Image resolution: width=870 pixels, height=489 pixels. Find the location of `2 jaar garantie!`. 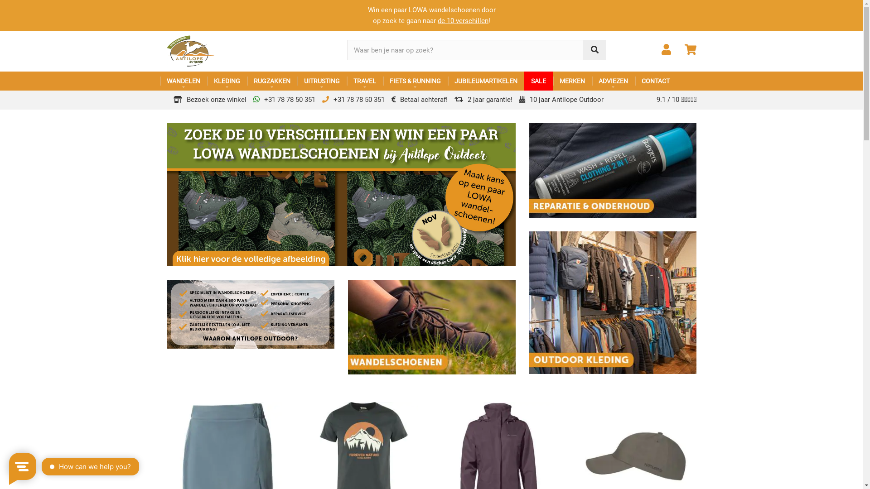

2 jaar garantie! is located at coordinates (483, 100).